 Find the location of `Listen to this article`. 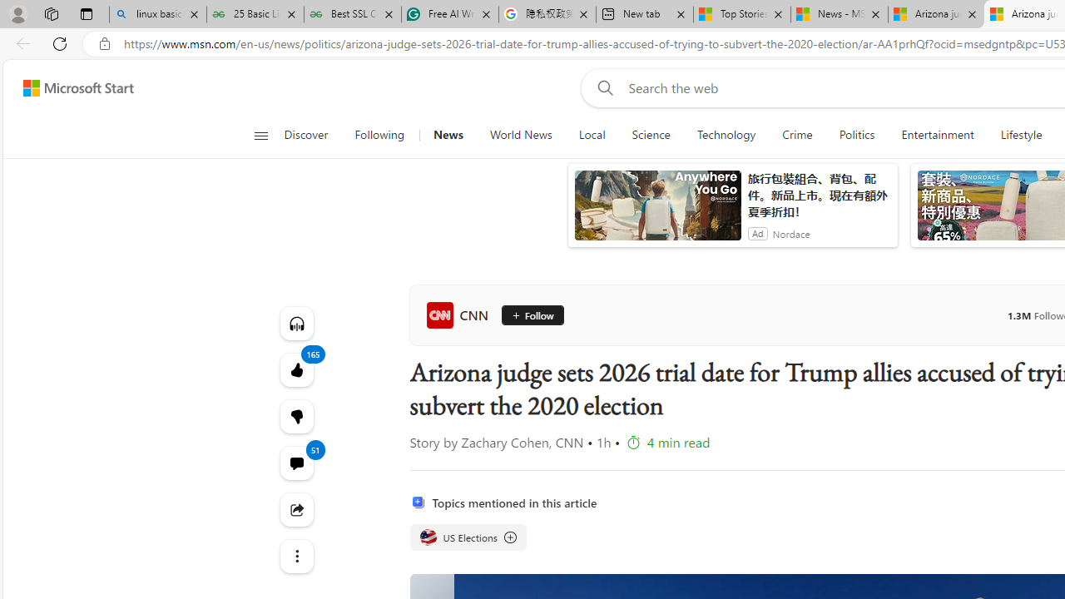

Listen to this article is located at coordinates (296, 323).